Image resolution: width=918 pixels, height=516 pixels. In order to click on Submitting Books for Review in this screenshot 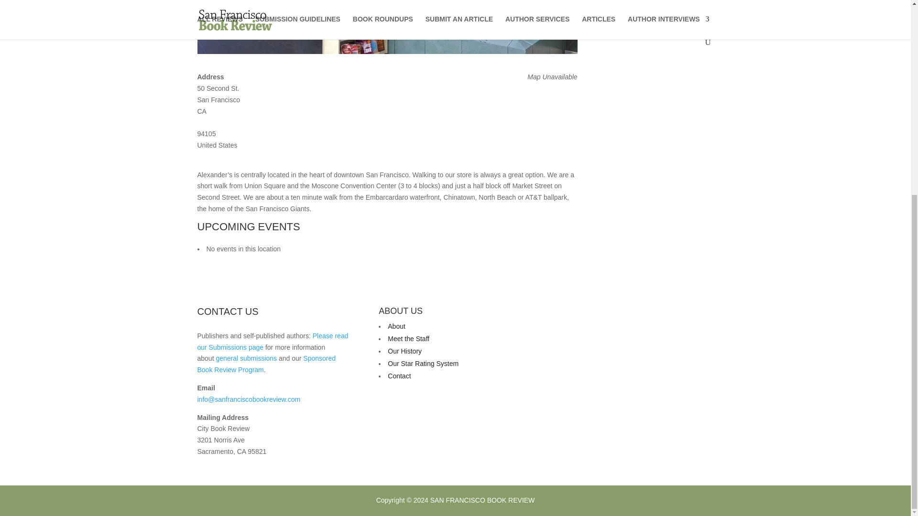, I will do `click(273, 342)`.